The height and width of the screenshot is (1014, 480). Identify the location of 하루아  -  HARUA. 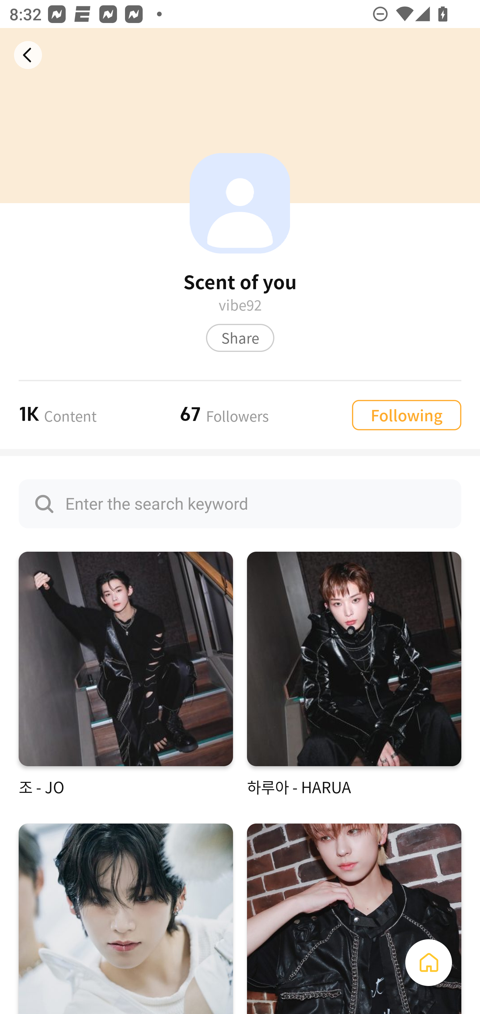
(354, 674).